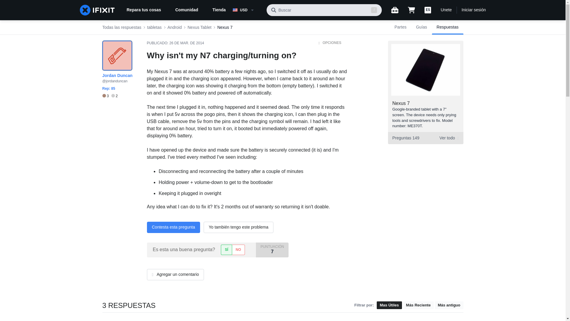 Image resolution: width=570 pixels, height=321 pixels. What do you see at coordinates (175, 27) in the screenshot?
I see `Android` at bounding box center [175, 27].